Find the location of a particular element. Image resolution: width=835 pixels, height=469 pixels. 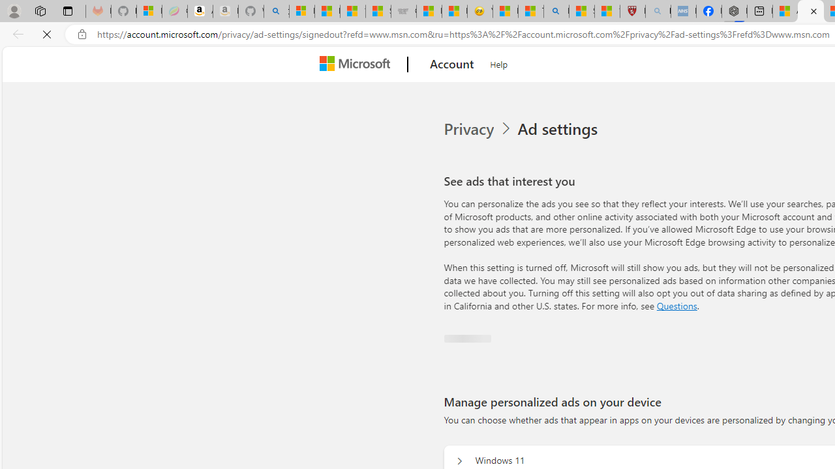

Ad settings is located at coordinates (557, 129).